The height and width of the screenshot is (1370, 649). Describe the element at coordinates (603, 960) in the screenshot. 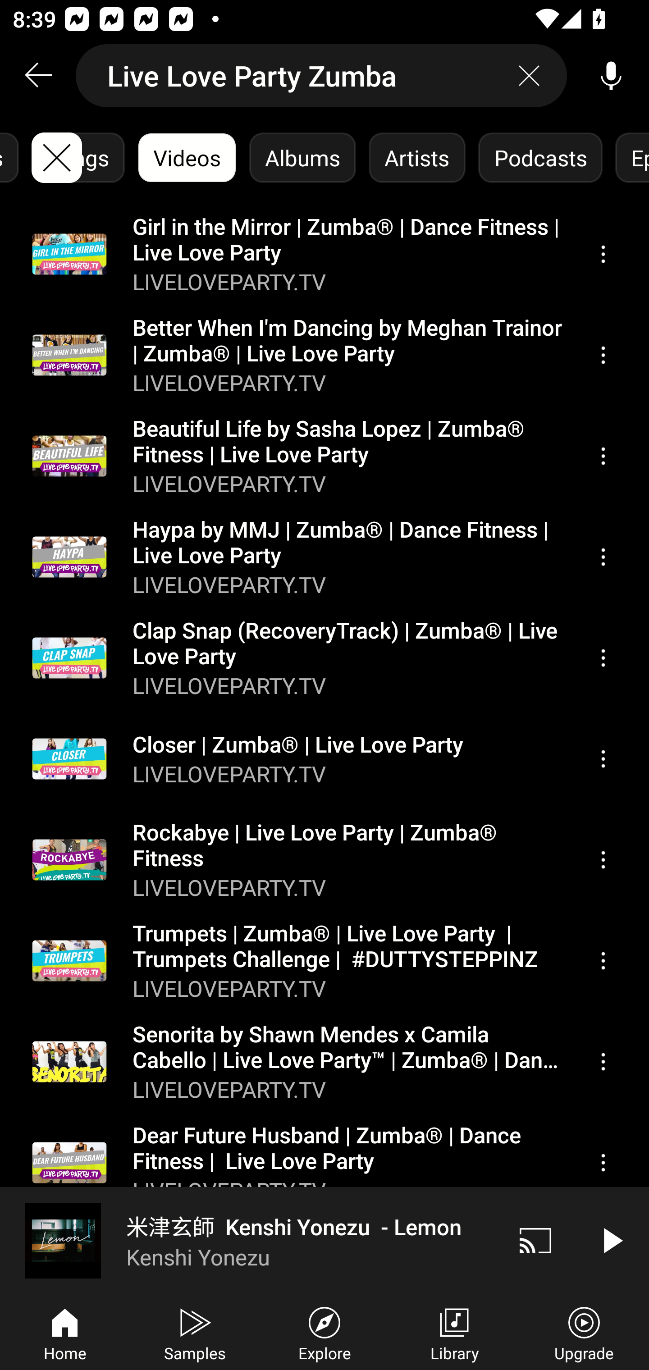

I see `Menu` at that location.